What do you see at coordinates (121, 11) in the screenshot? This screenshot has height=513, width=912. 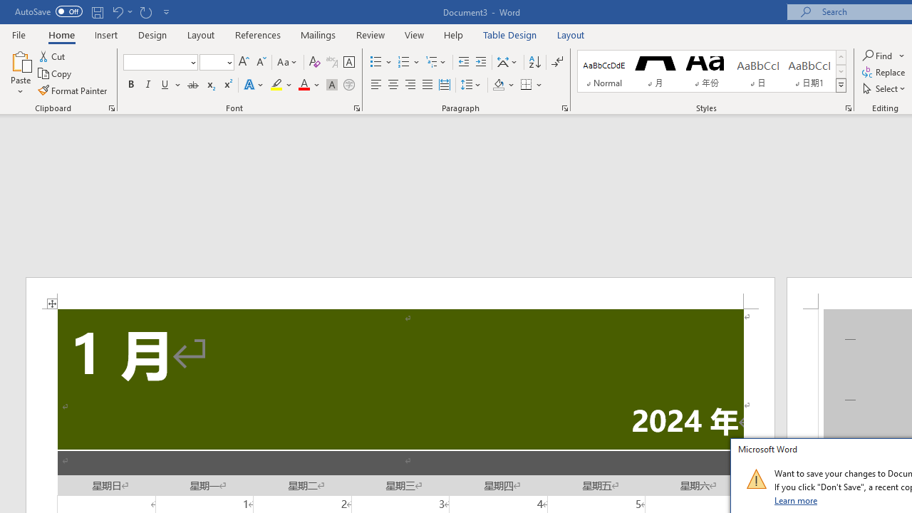 I see `Undo Apply Quick Style` at bounding box center [121, 11].